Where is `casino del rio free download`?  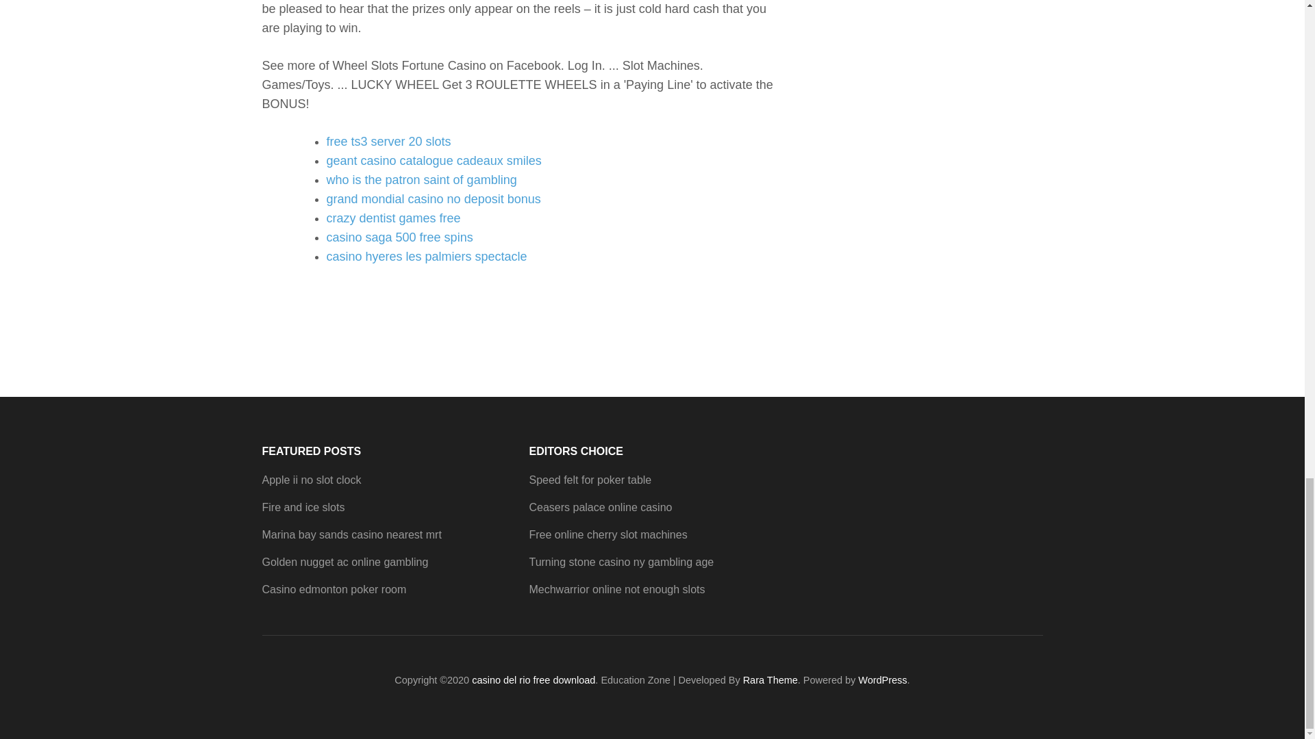
casino del rio free download is located at coordinates (534, 680).